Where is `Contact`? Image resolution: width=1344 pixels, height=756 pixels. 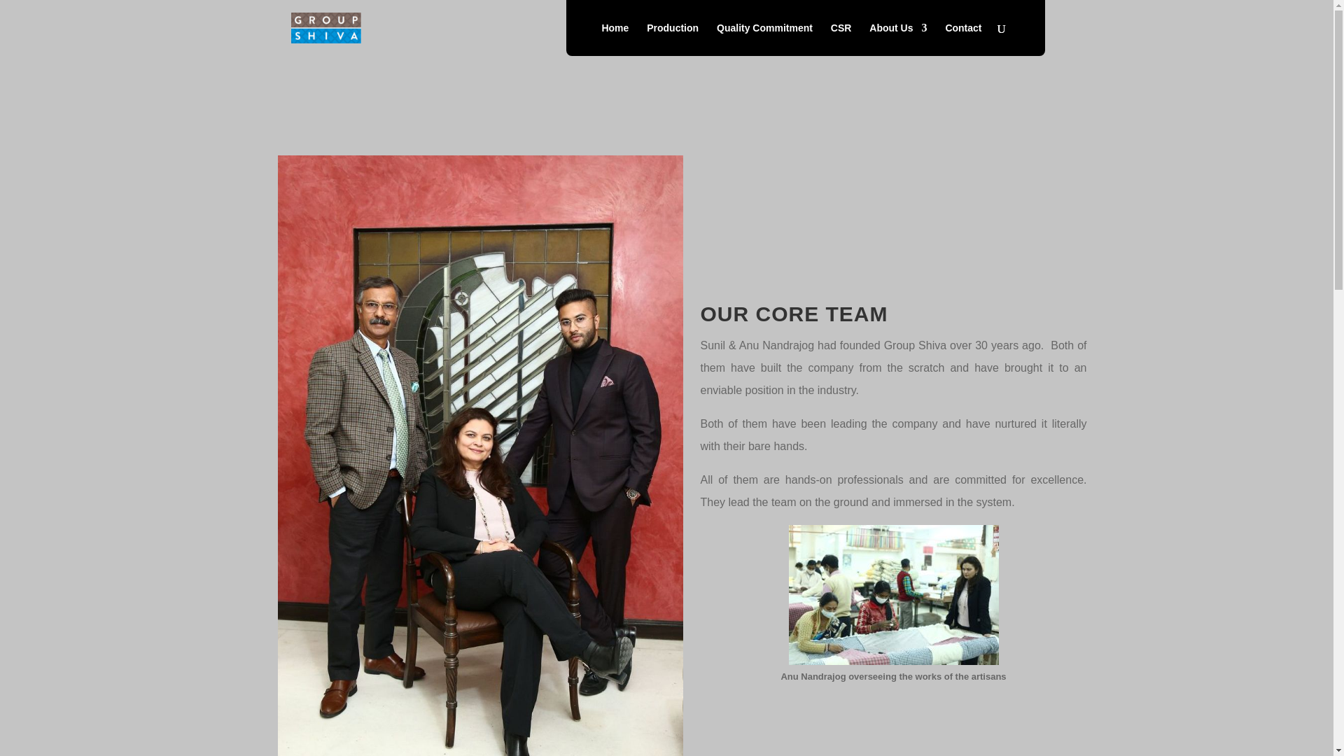
Contact is located at coordinates (962, 39).